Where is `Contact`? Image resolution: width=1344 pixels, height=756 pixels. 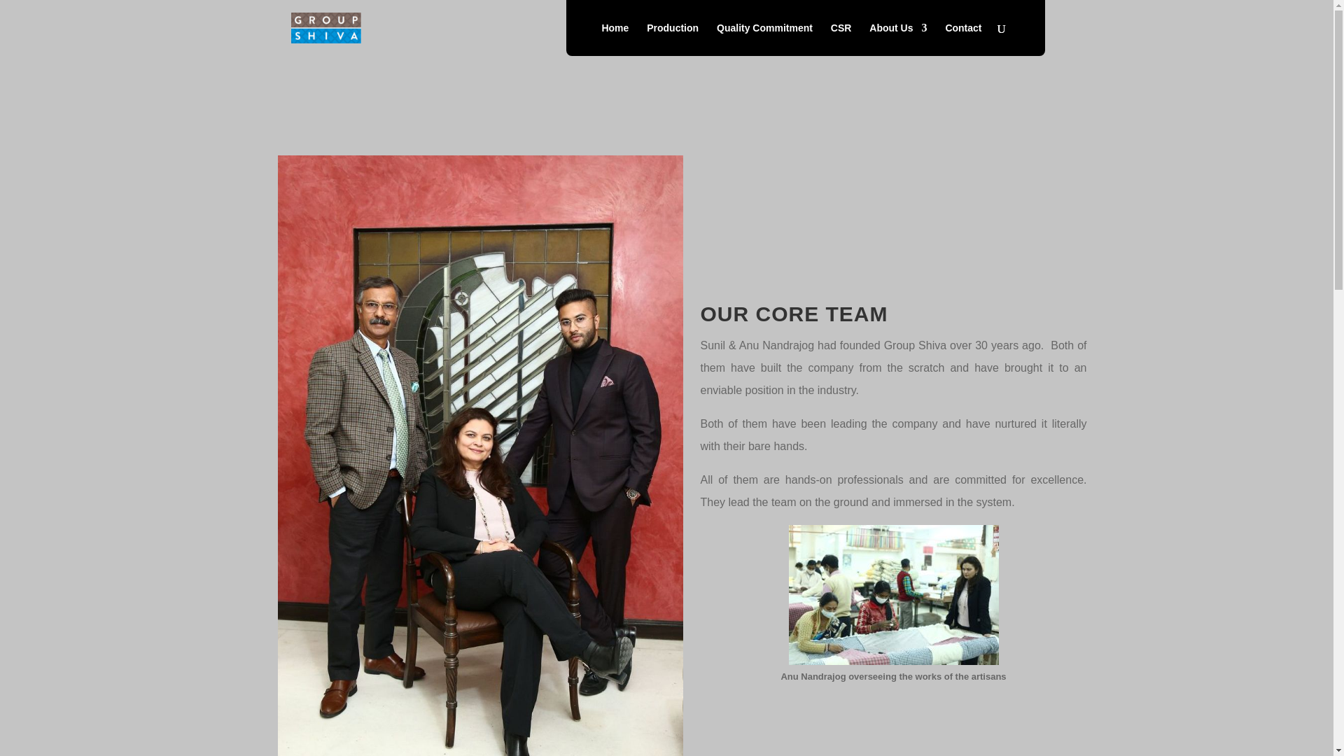
Contact is located at coordinates (962, 39).